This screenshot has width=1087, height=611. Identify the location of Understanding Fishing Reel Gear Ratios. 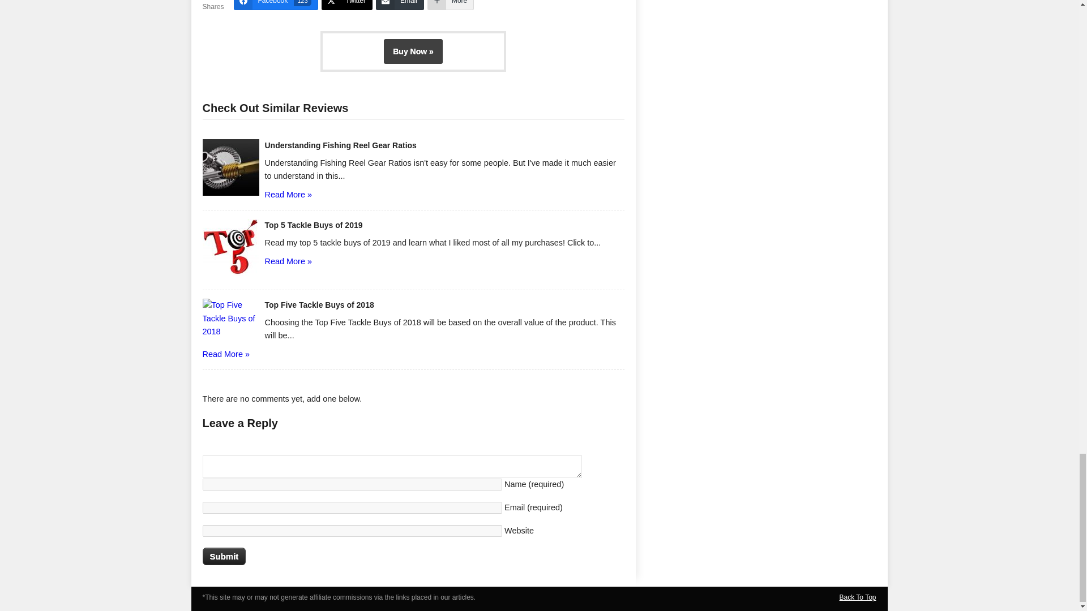
(276, 5).